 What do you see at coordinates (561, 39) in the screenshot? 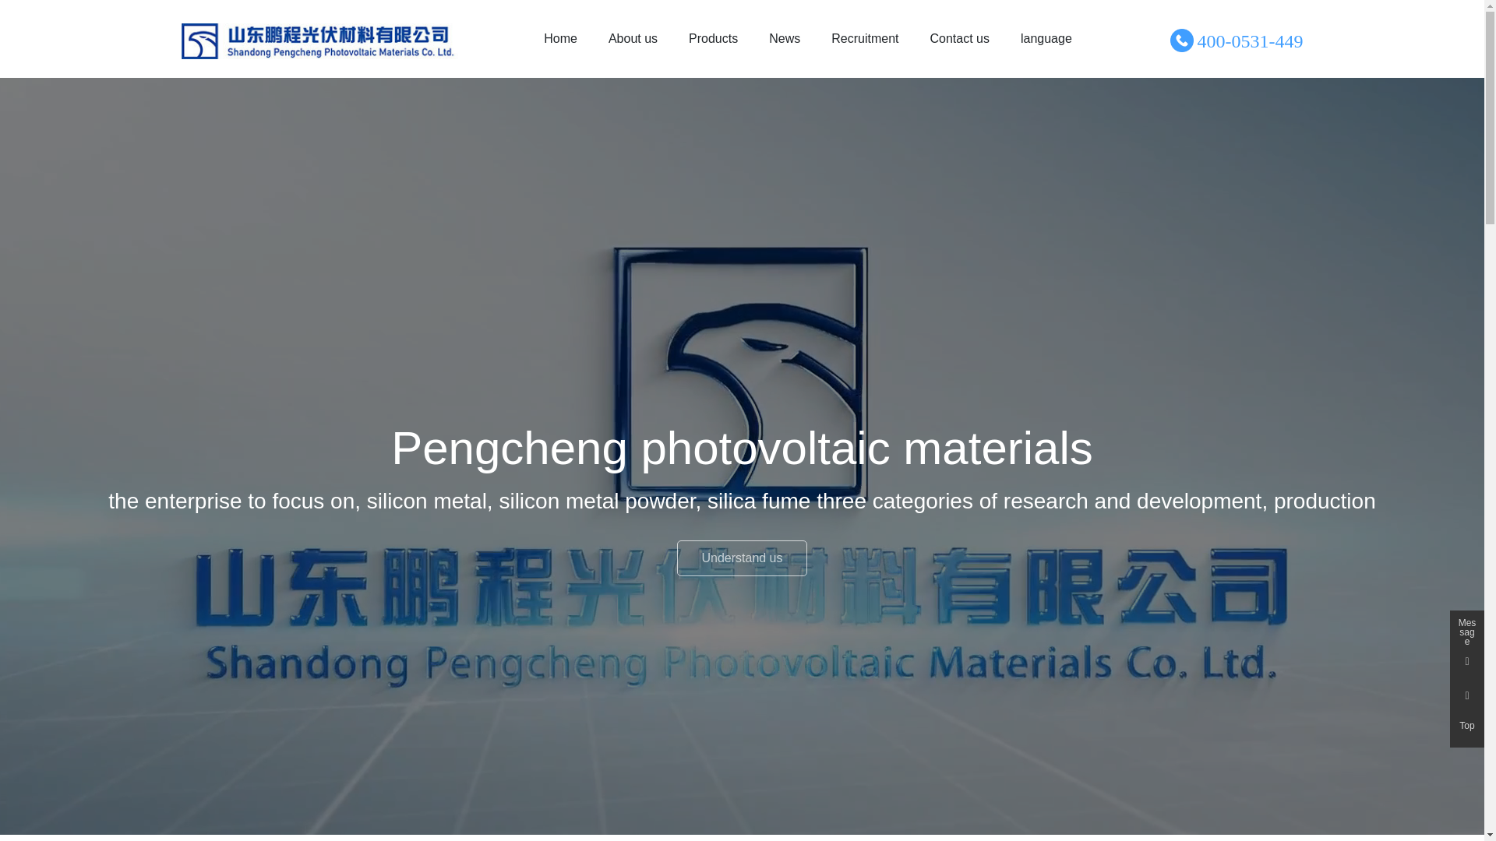
I see `Home` at bounding box center [561, 39].